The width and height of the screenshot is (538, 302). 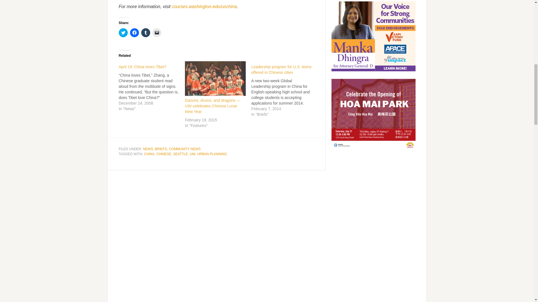 What do you see at coordinates (281, 69) in the screenshot?
I see `Leadership program for U.S. teens offered in Chinese cities` at bounding box center [281, 69].